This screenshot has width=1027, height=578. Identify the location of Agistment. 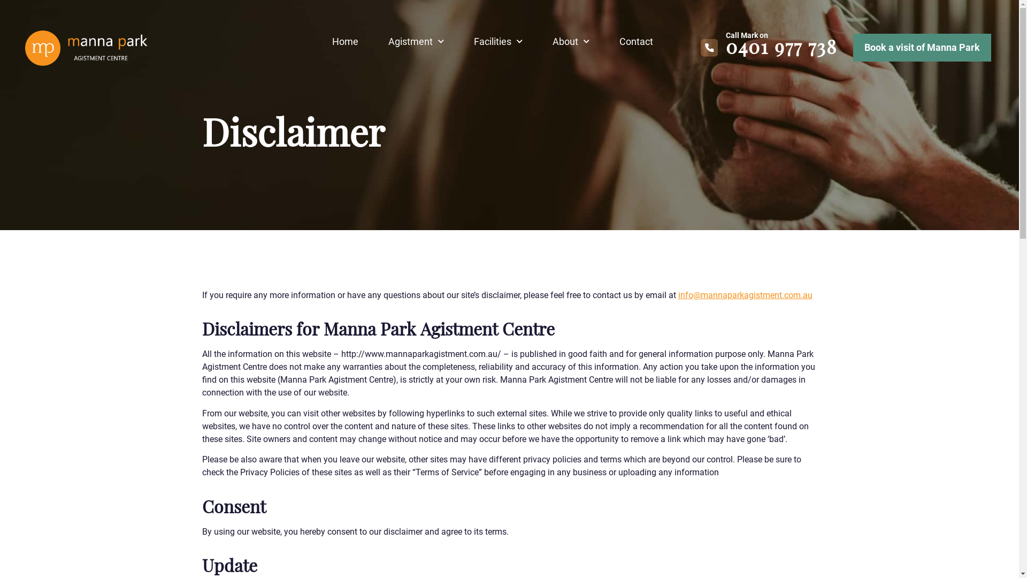
(416, 42).